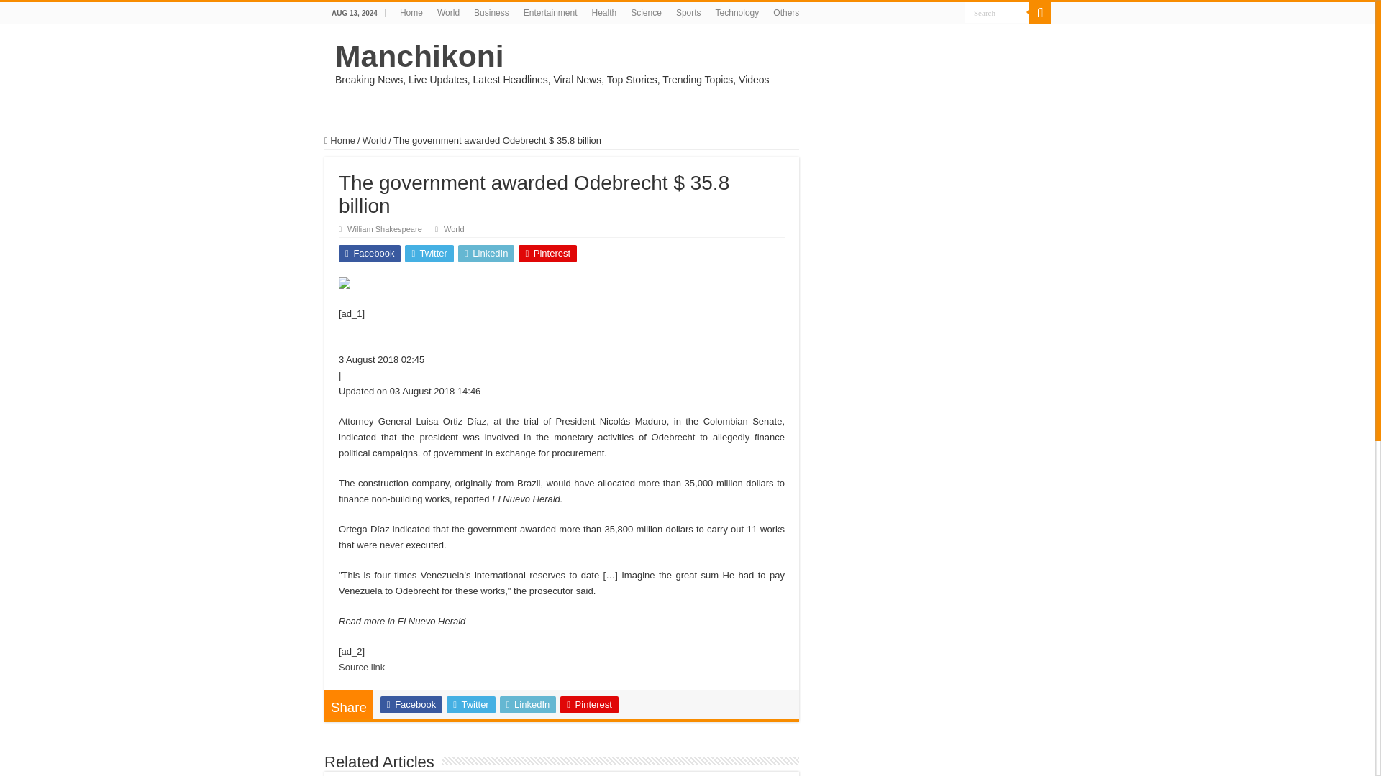 The height and width of the screenshot is (776, 1381). Describe the element at coordinates (361, 667) in the screenshot. I see `Source link` at that location.